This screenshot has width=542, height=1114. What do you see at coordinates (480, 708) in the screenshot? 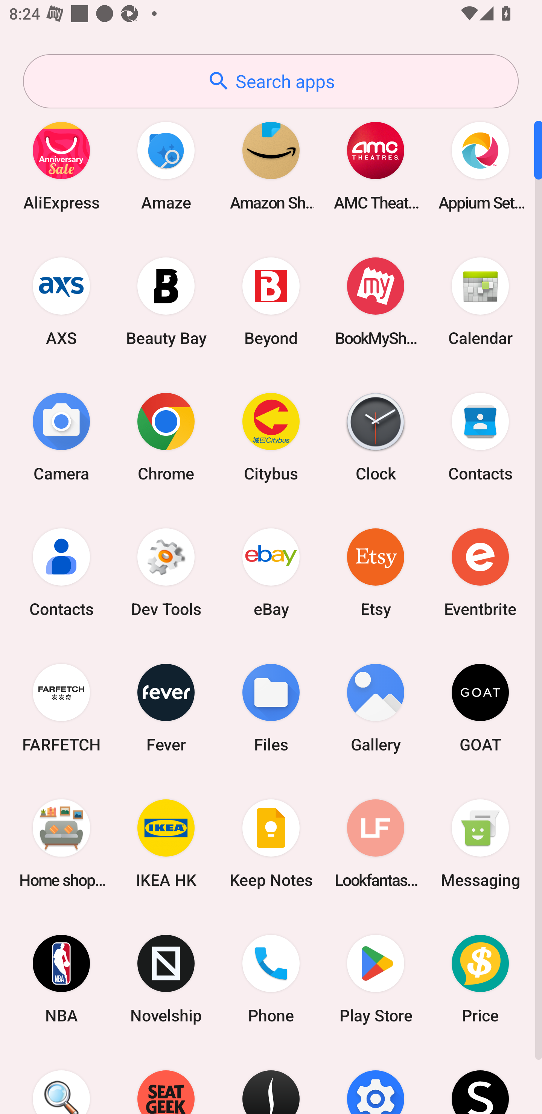
I see `GOAT` at bounding box center [480, 708].